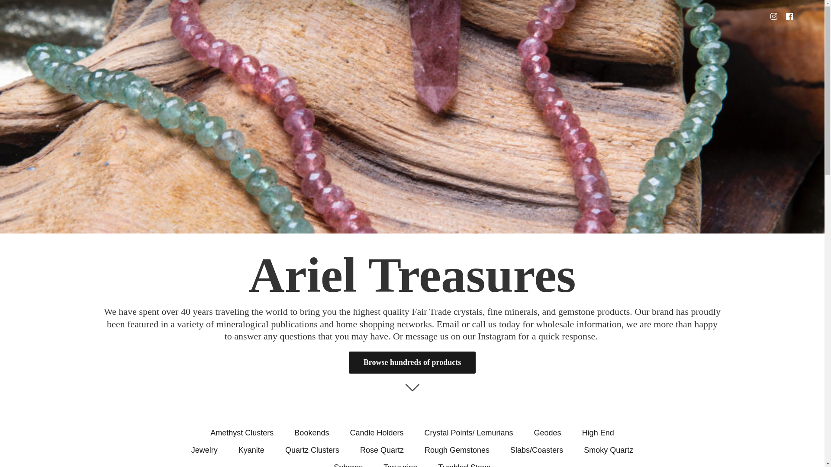  Describe the element at coordinates (312, 432) in the screenshot. I see `Bookends` at that location.